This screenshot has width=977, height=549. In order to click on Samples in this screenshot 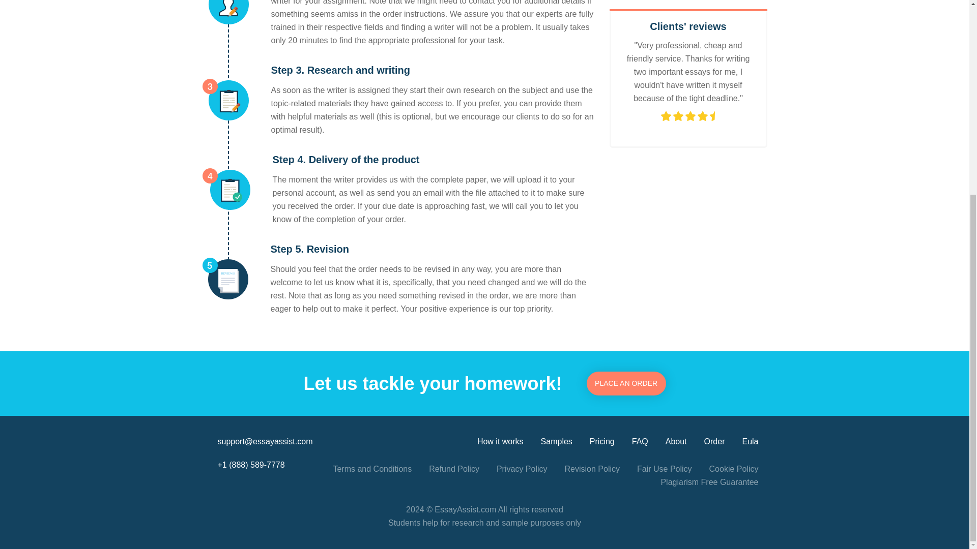, I will do `click(557, 442)`.